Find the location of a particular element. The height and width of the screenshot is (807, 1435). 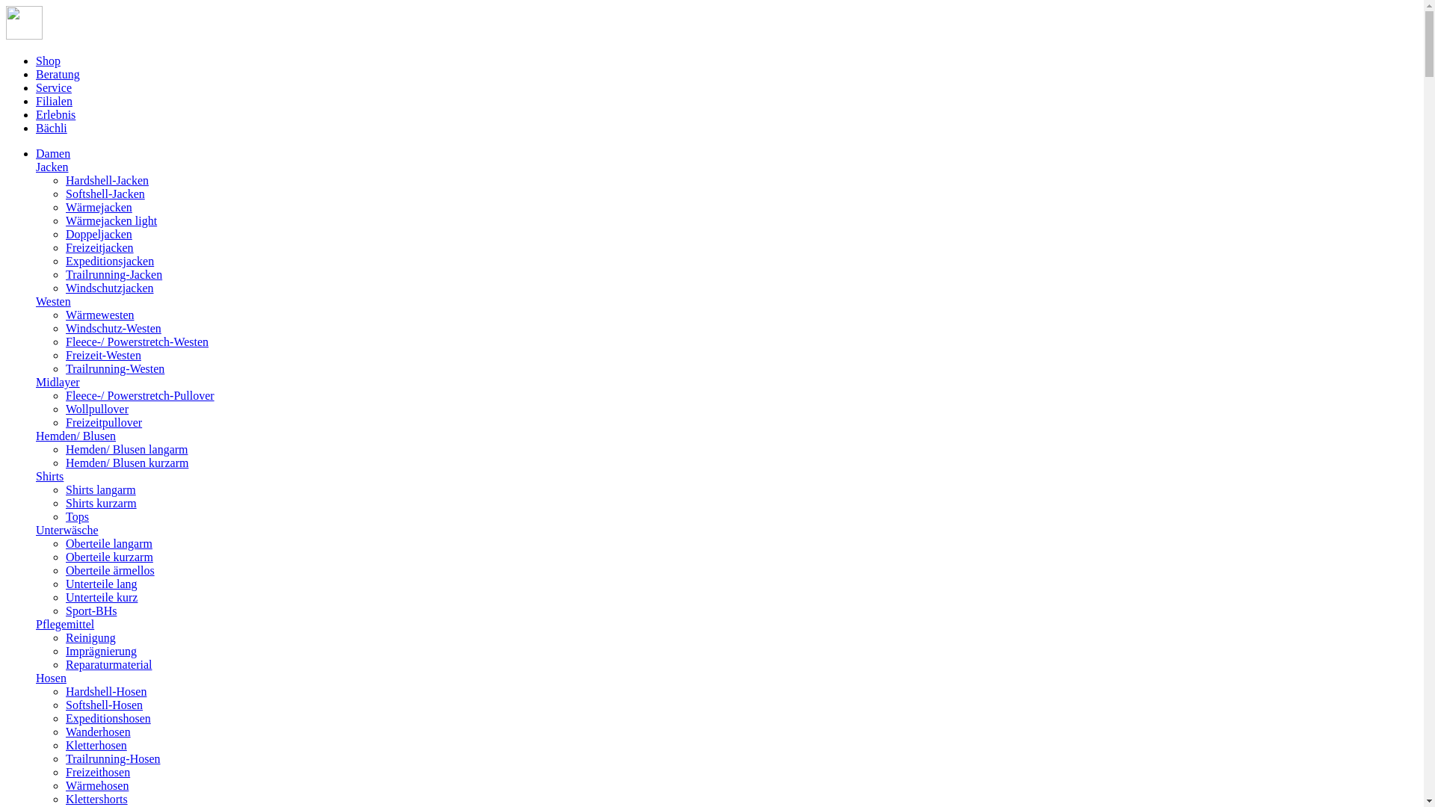

Trailrunning-Jacken is located at coordinates (114, 275).